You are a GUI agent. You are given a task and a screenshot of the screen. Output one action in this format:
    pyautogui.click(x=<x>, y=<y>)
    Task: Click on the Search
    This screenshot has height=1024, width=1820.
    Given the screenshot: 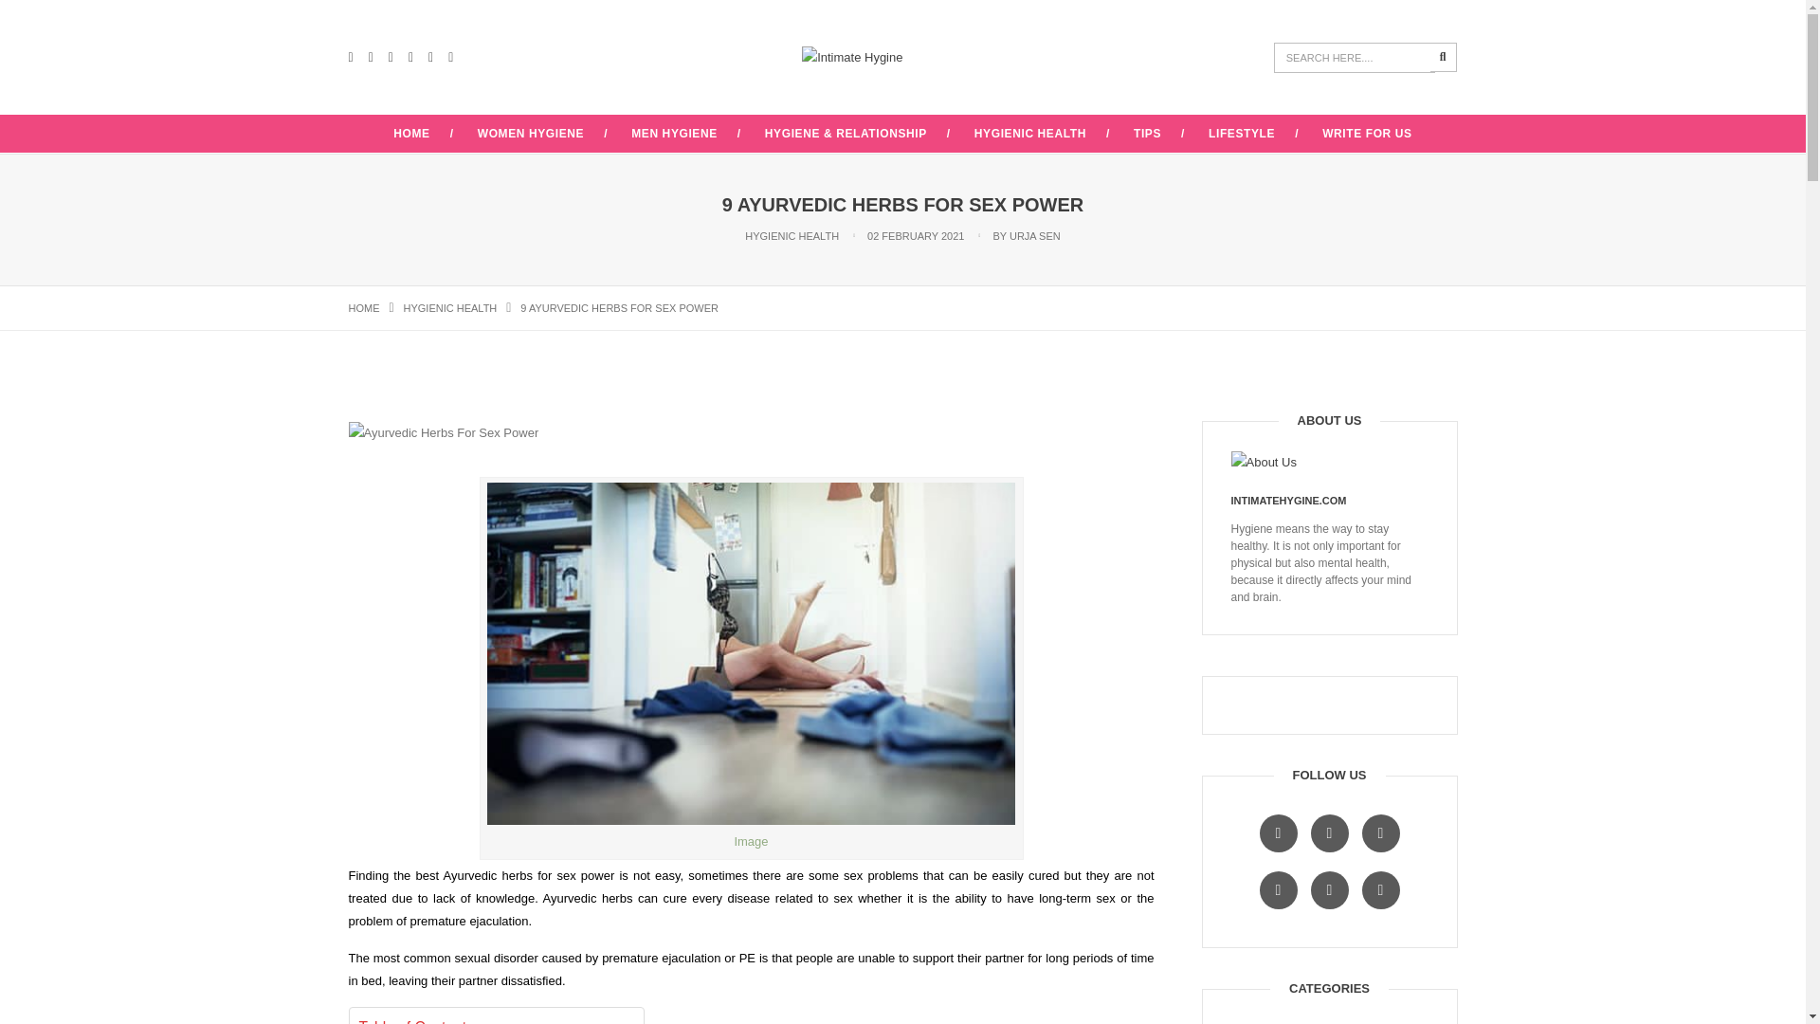 What is the action you would take?
    pyautogui.click(x=1444, y=57)
    